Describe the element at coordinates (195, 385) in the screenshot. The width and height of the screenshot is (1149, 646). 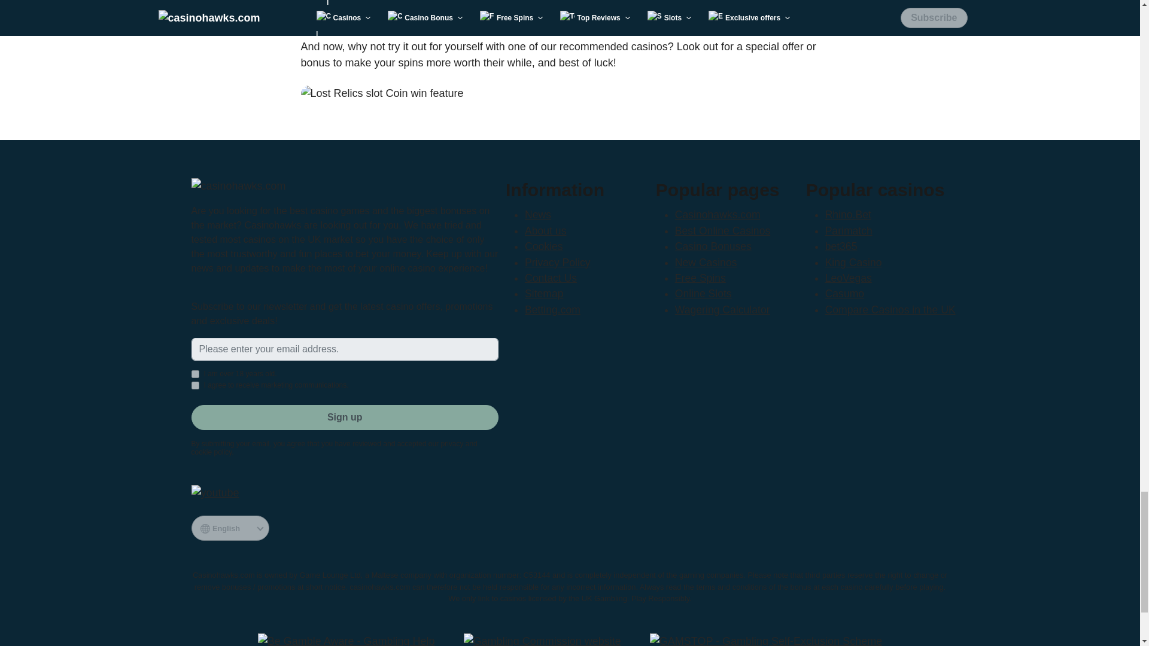
I see `on` at that location.